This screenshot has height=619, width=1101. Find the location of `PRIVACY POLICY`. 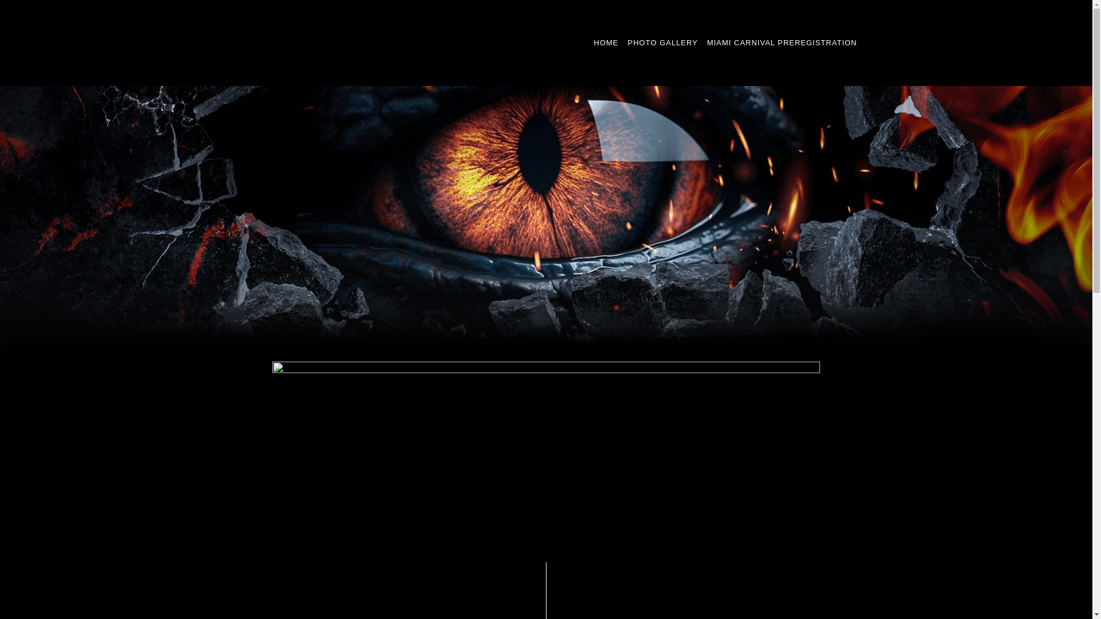

PRIVACY POLICY is located at coordinates (565, 415).